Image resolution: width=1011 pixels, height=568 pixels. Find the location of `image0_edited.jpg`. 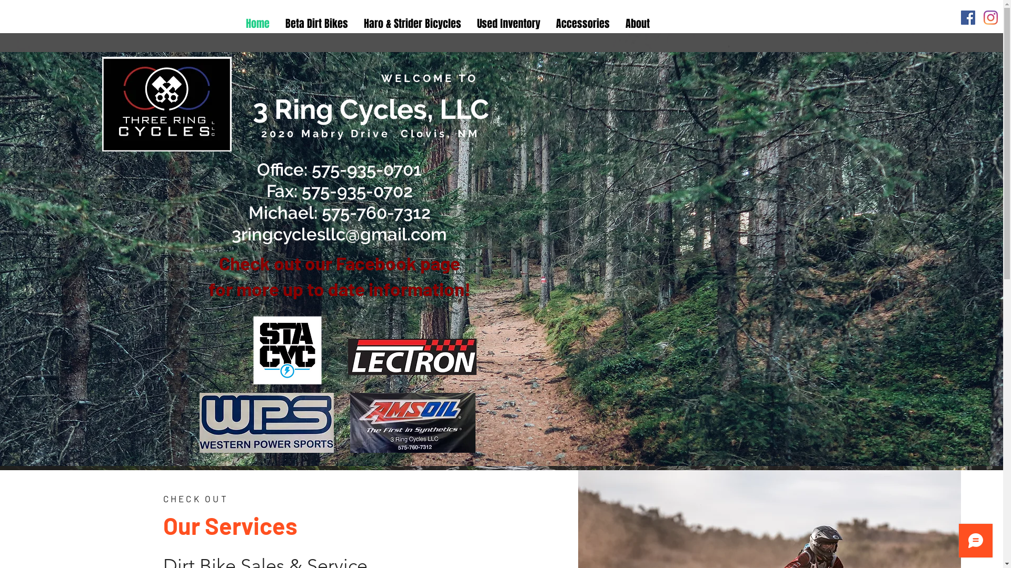

image0_edited.jpg is located at coordinates (167, 104).